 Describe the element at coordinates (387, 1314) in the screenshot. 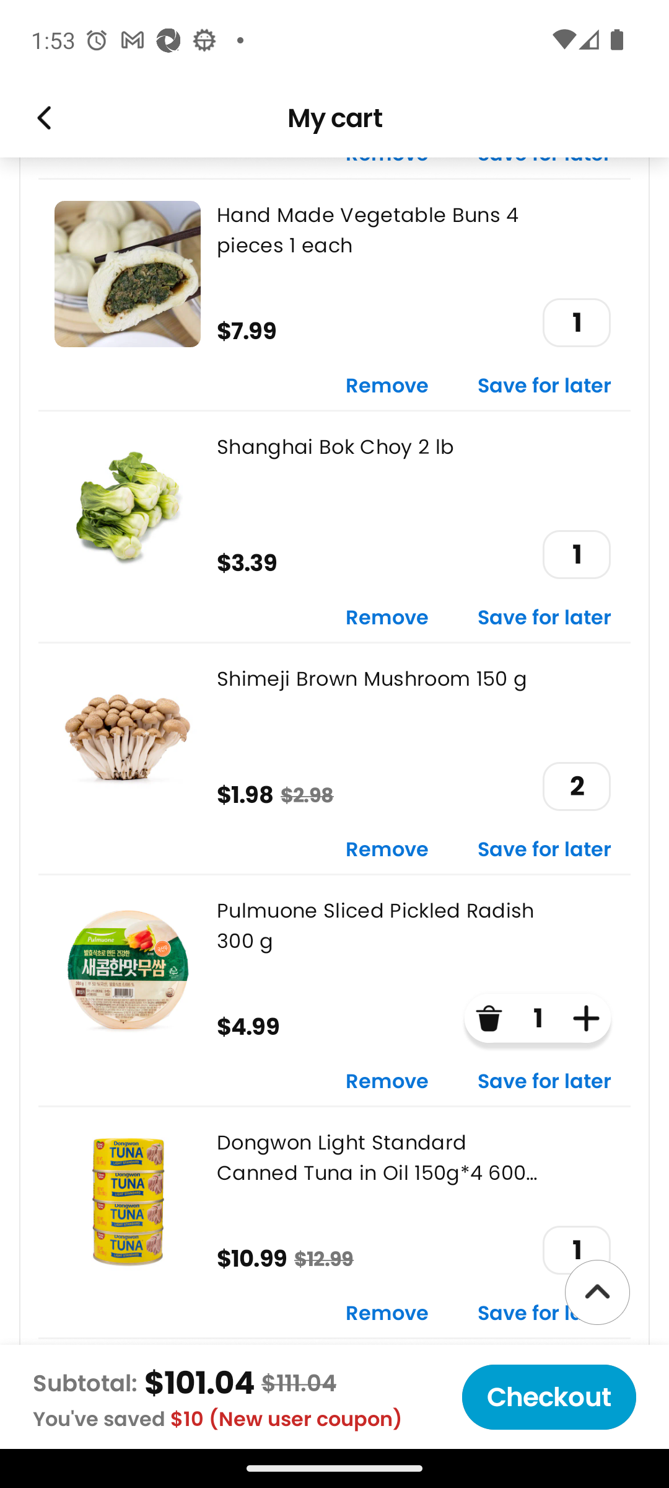

I see `Remove` at that location.